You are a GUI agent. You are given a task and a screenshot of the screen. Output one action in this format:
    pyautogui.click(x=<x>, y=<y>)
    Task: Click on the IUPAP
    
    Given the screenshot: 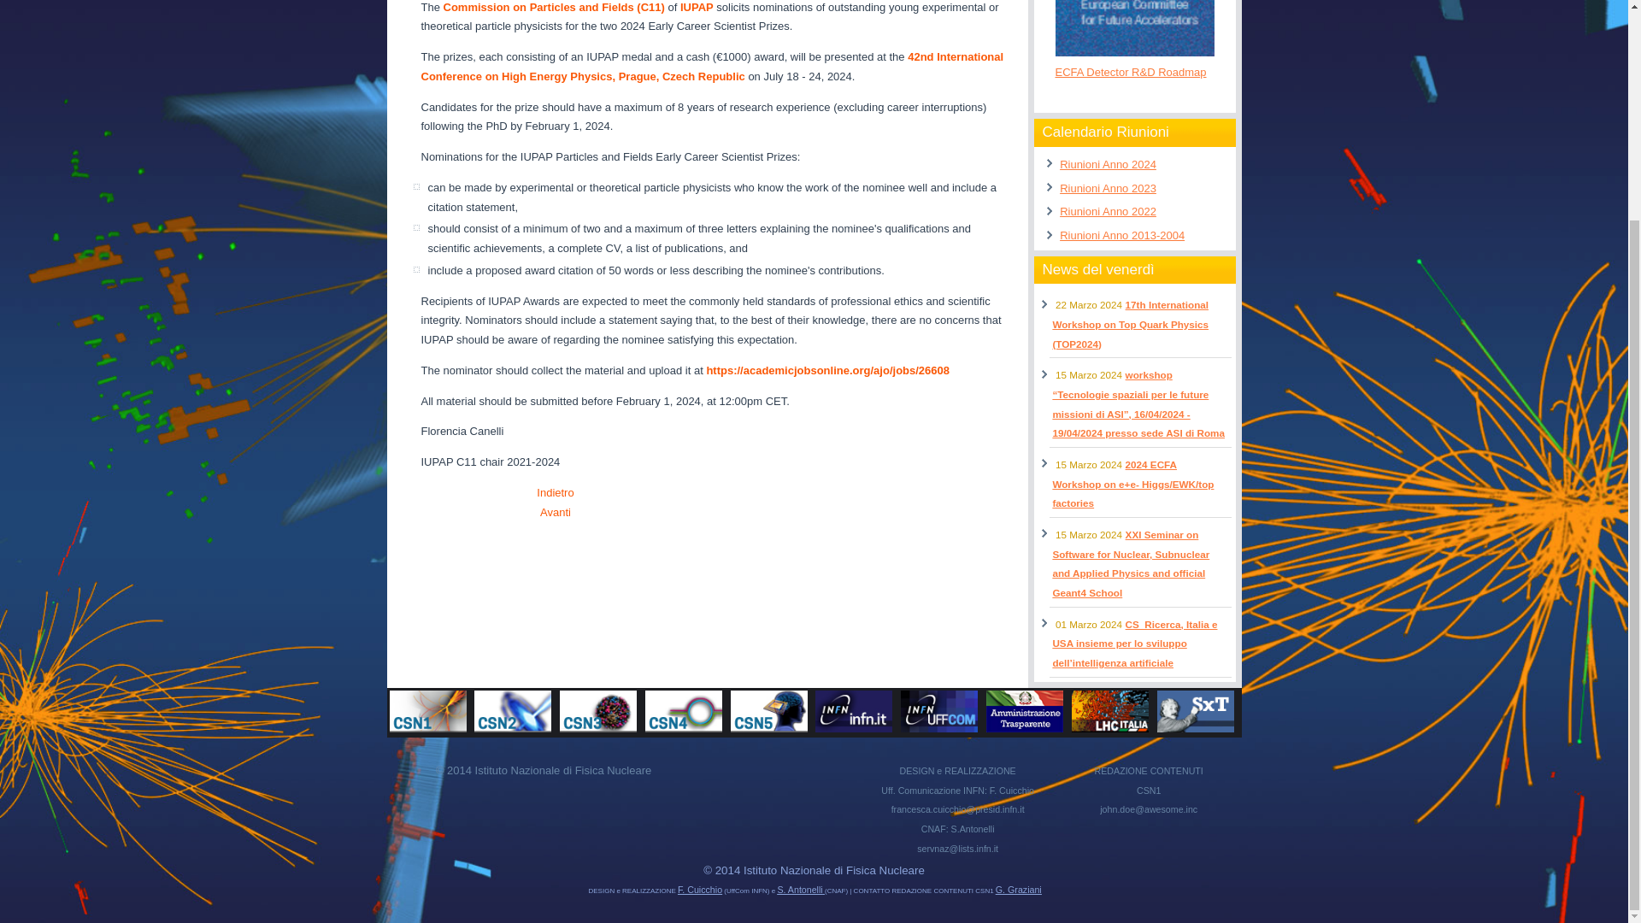 What is the action you would take?
    pyautogui.click(x=697, y=7)
    